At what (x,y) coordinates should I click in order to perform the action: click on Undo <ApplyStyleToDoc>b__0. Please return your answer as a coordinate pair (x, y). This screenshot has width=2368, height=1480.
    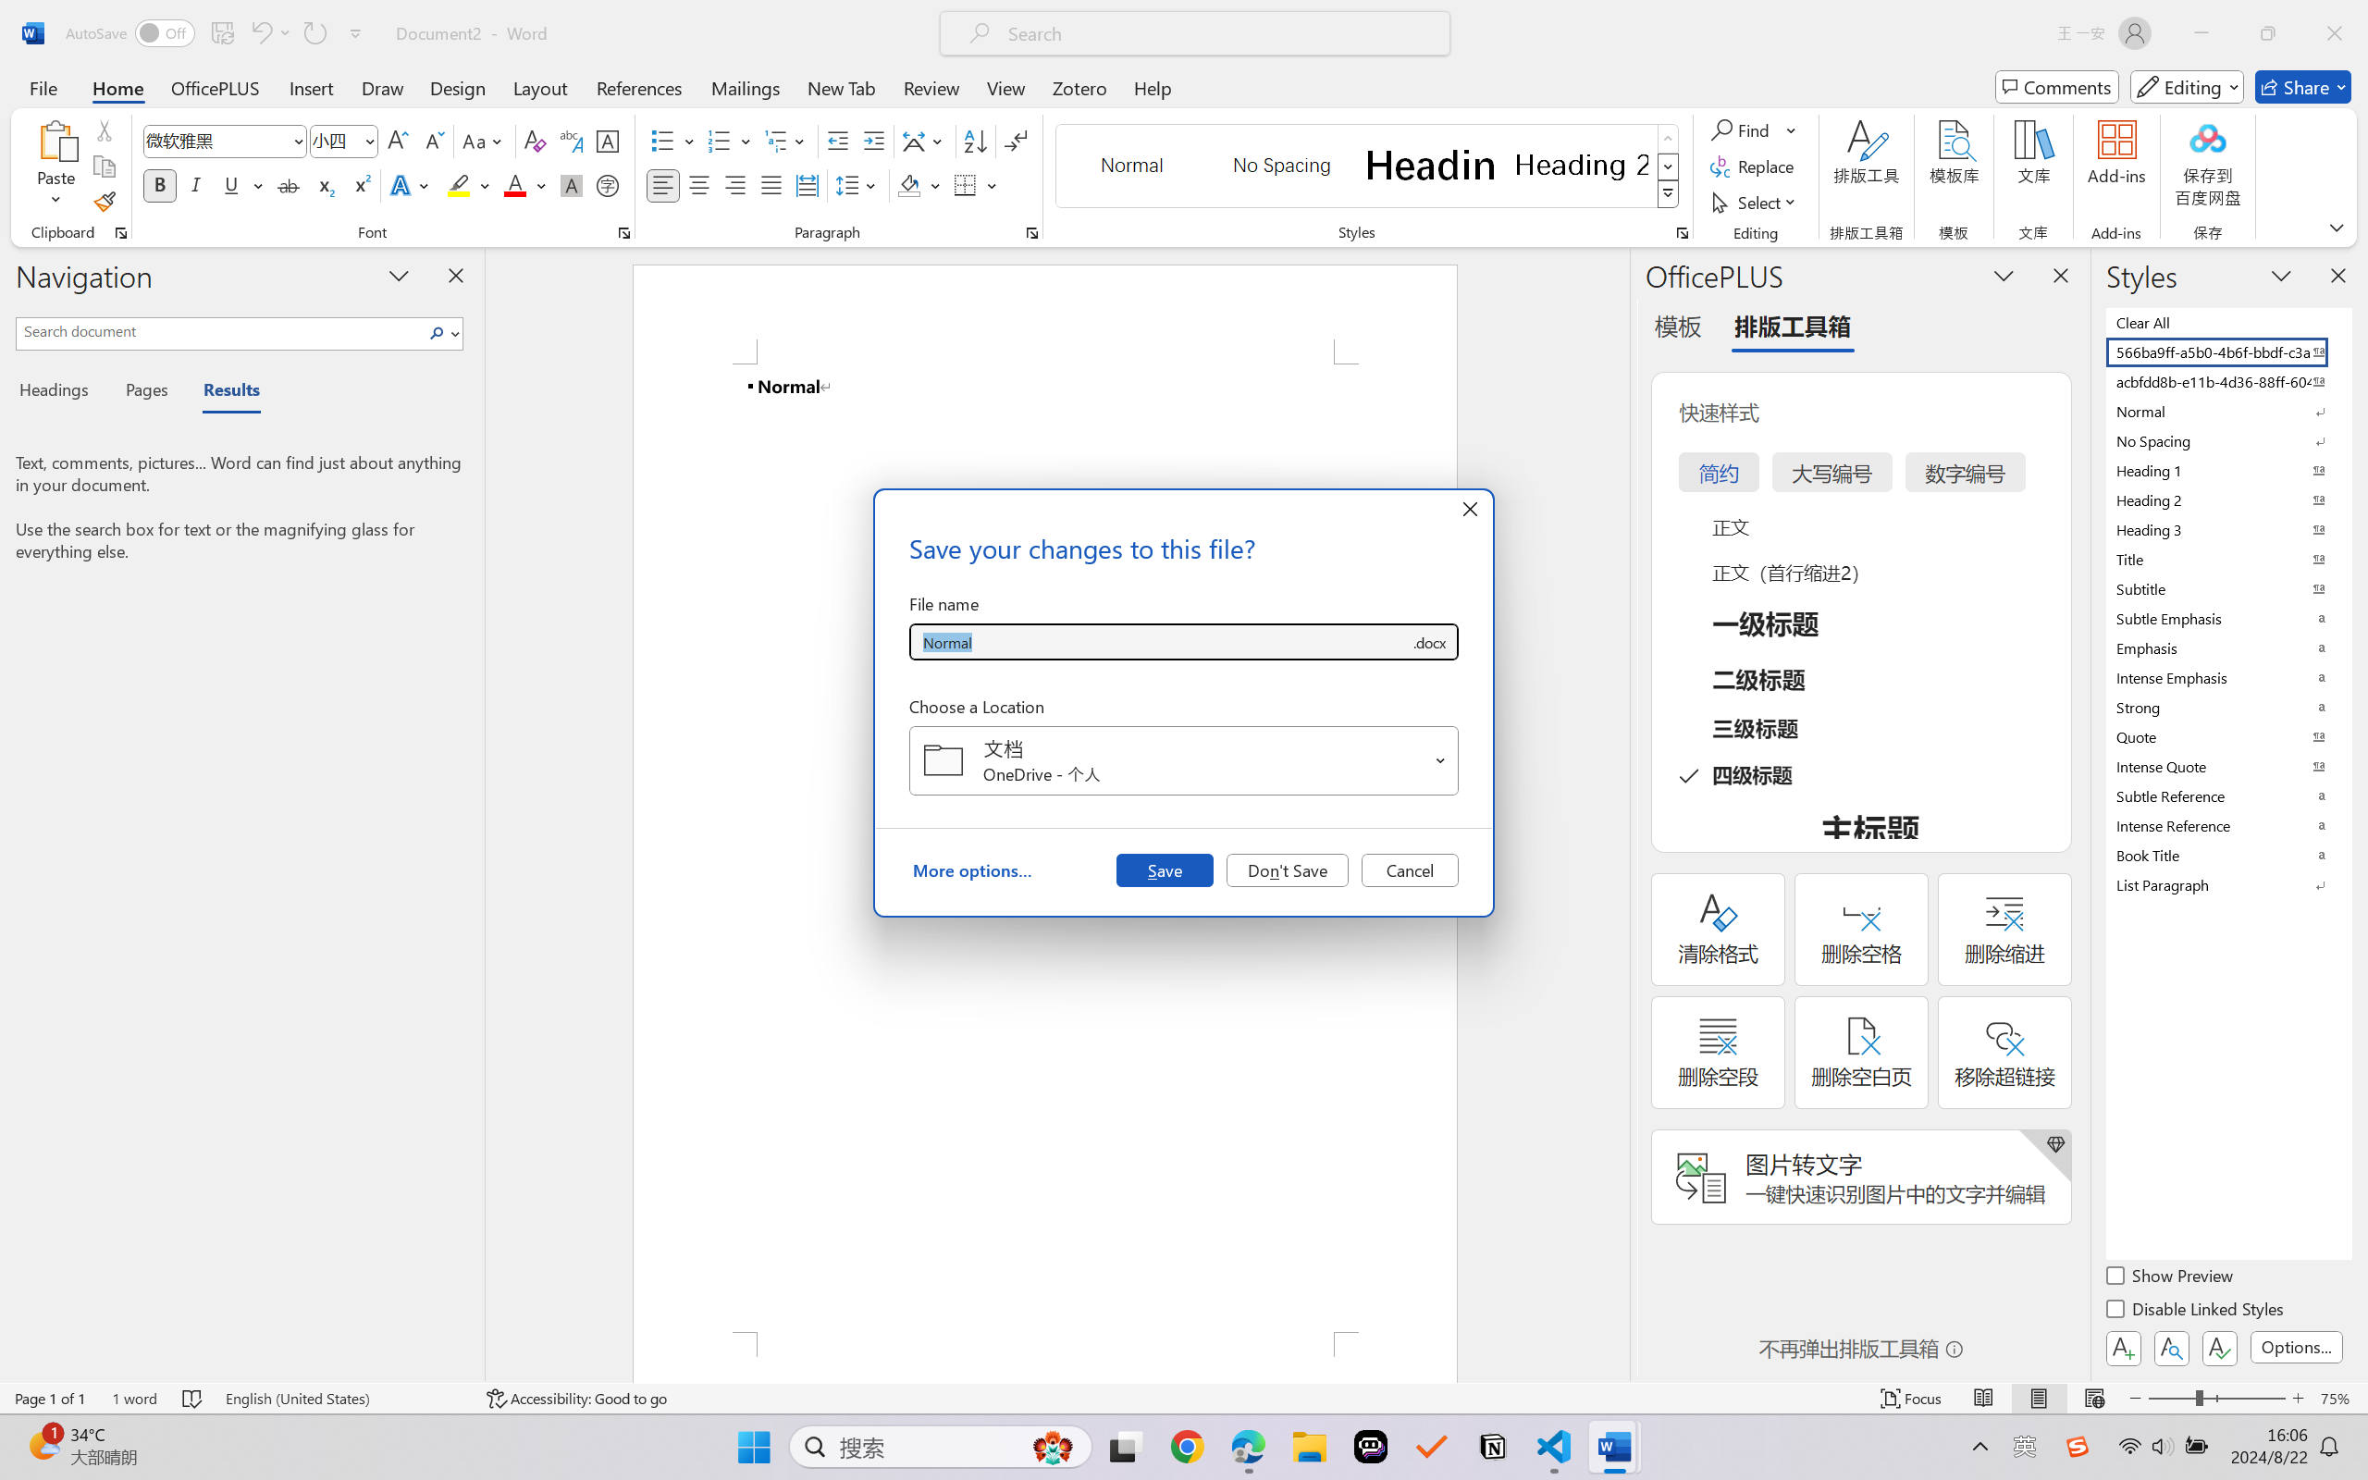
    Looking at the image, I should click on (270, 33).